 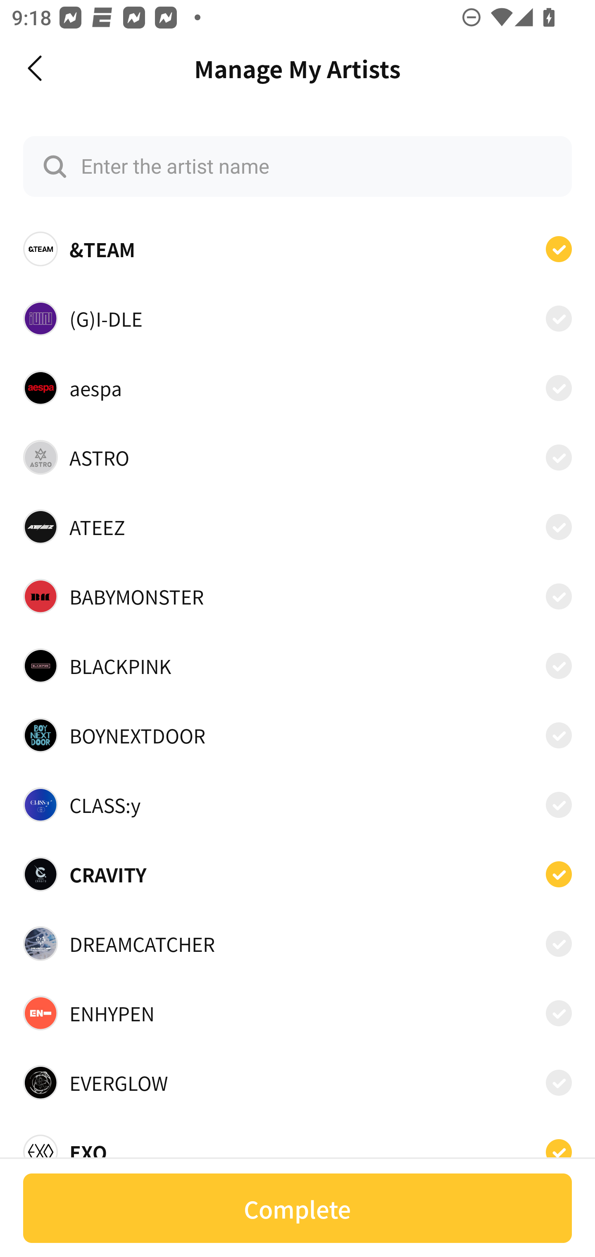 What do you see at coordinates (297, 665) in the screenshot?
I see `BLACKPINK` at bounding box center [297, 665].